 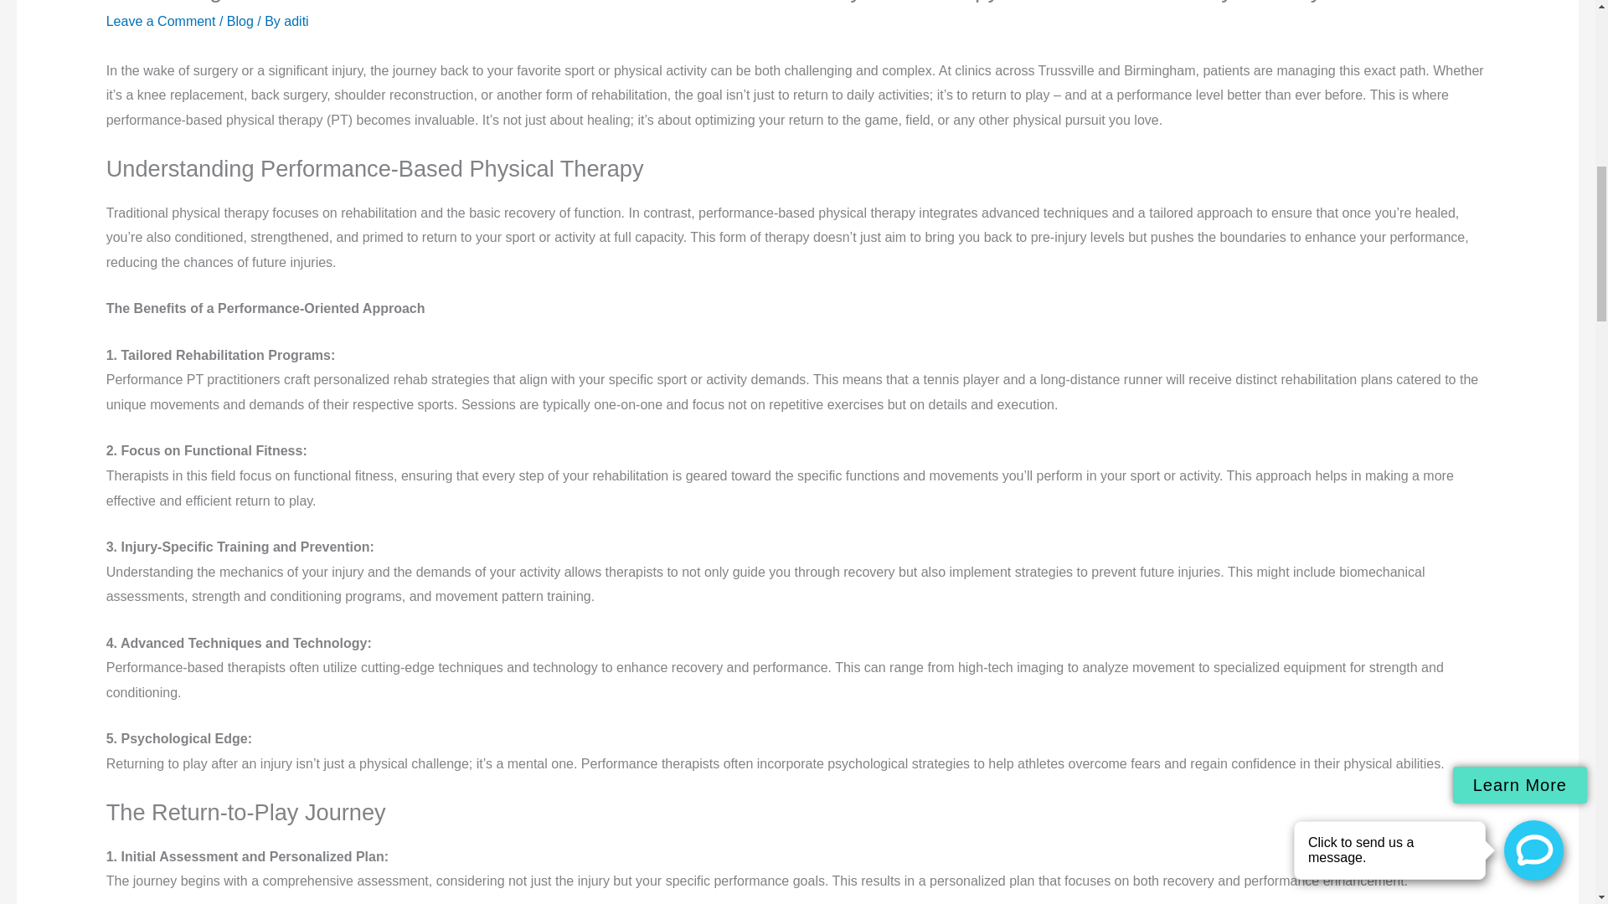 What do you see at coordinates (161, 21) in the screenshot?
I see `Leave a Comment` at bounding box center [161, 21].